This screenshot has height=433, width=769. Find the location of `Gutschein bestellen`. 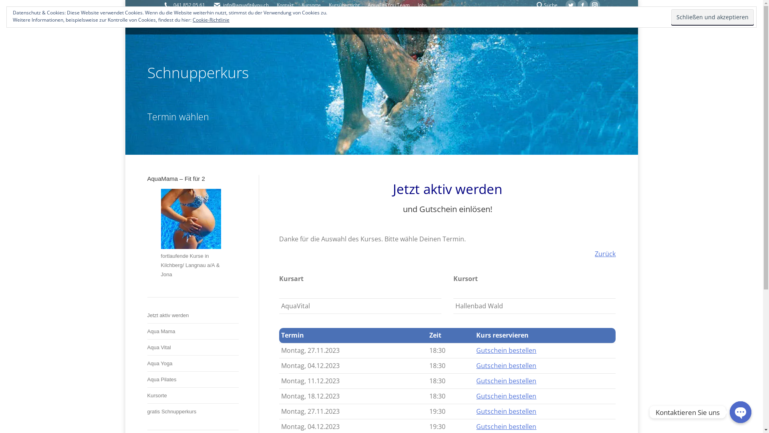

Gutschein bestellen is located at coordinates (506, 396).